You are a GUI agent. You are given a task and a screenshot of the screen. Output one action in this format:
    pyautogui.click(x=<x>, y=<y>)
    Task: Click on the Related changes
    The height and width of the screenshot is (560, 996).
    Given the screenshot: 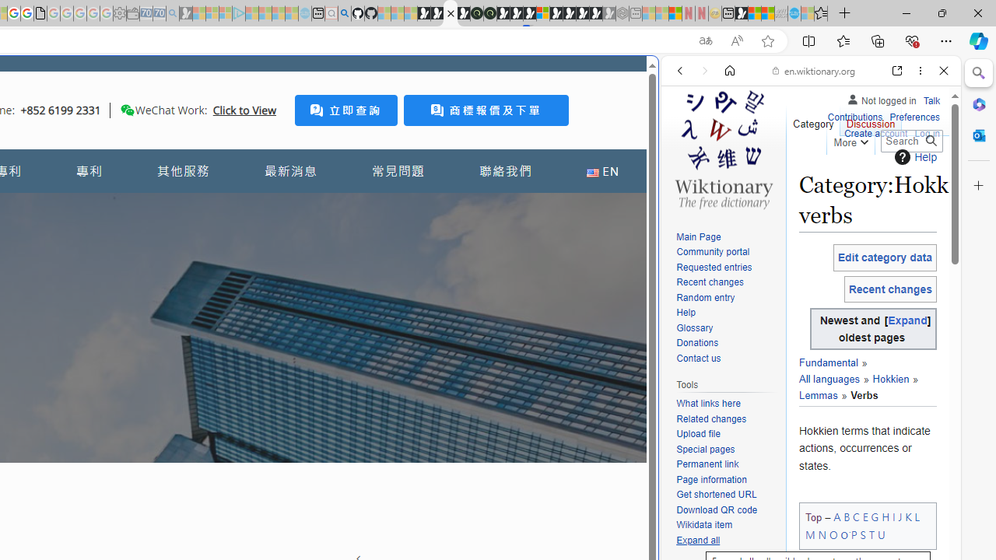 What is the action you would take?
    pyautogui.click(x=711, y=418)
    